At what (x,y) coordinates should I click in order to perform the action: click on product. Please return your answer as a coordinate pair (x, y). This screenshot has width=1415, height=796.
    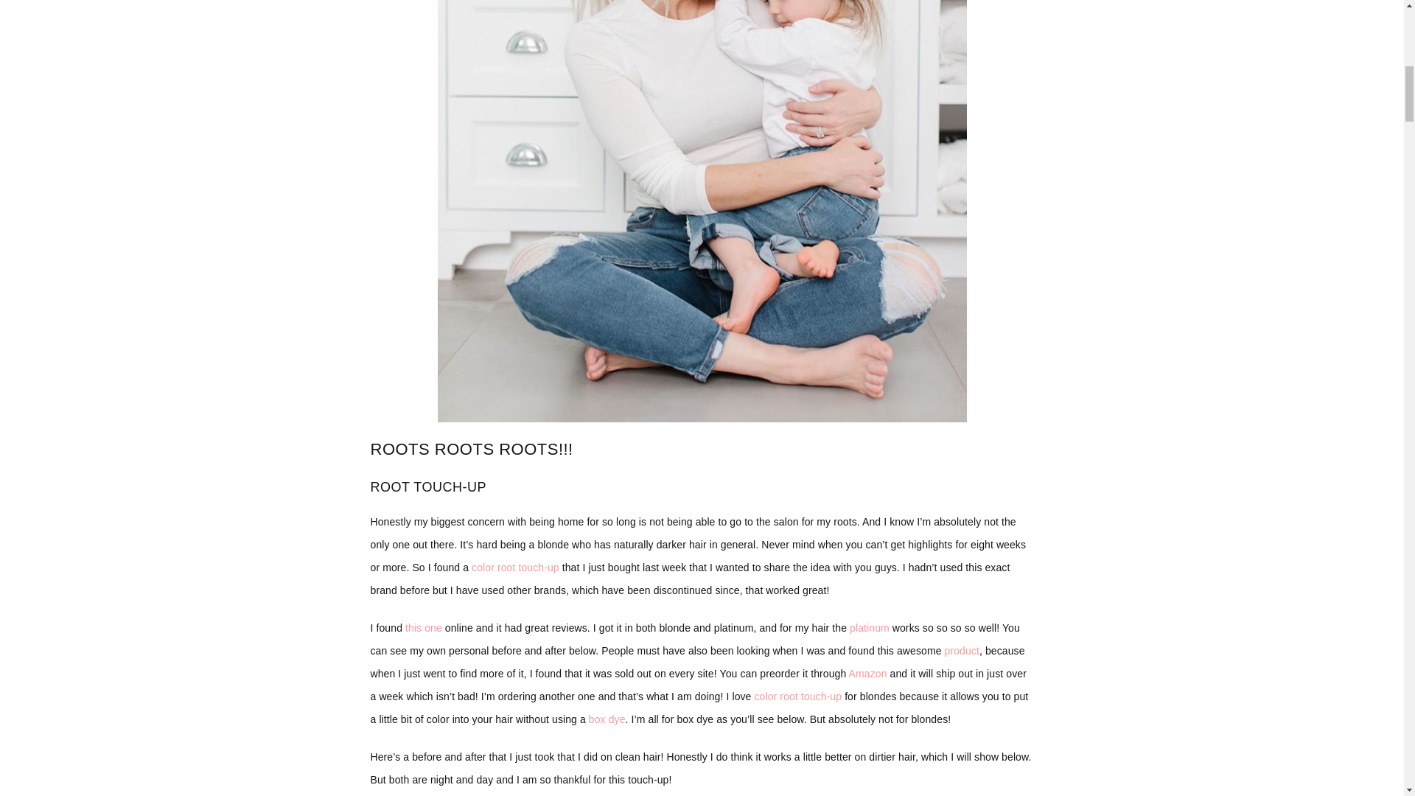
    Looking at the image, I should click on (962, 650).